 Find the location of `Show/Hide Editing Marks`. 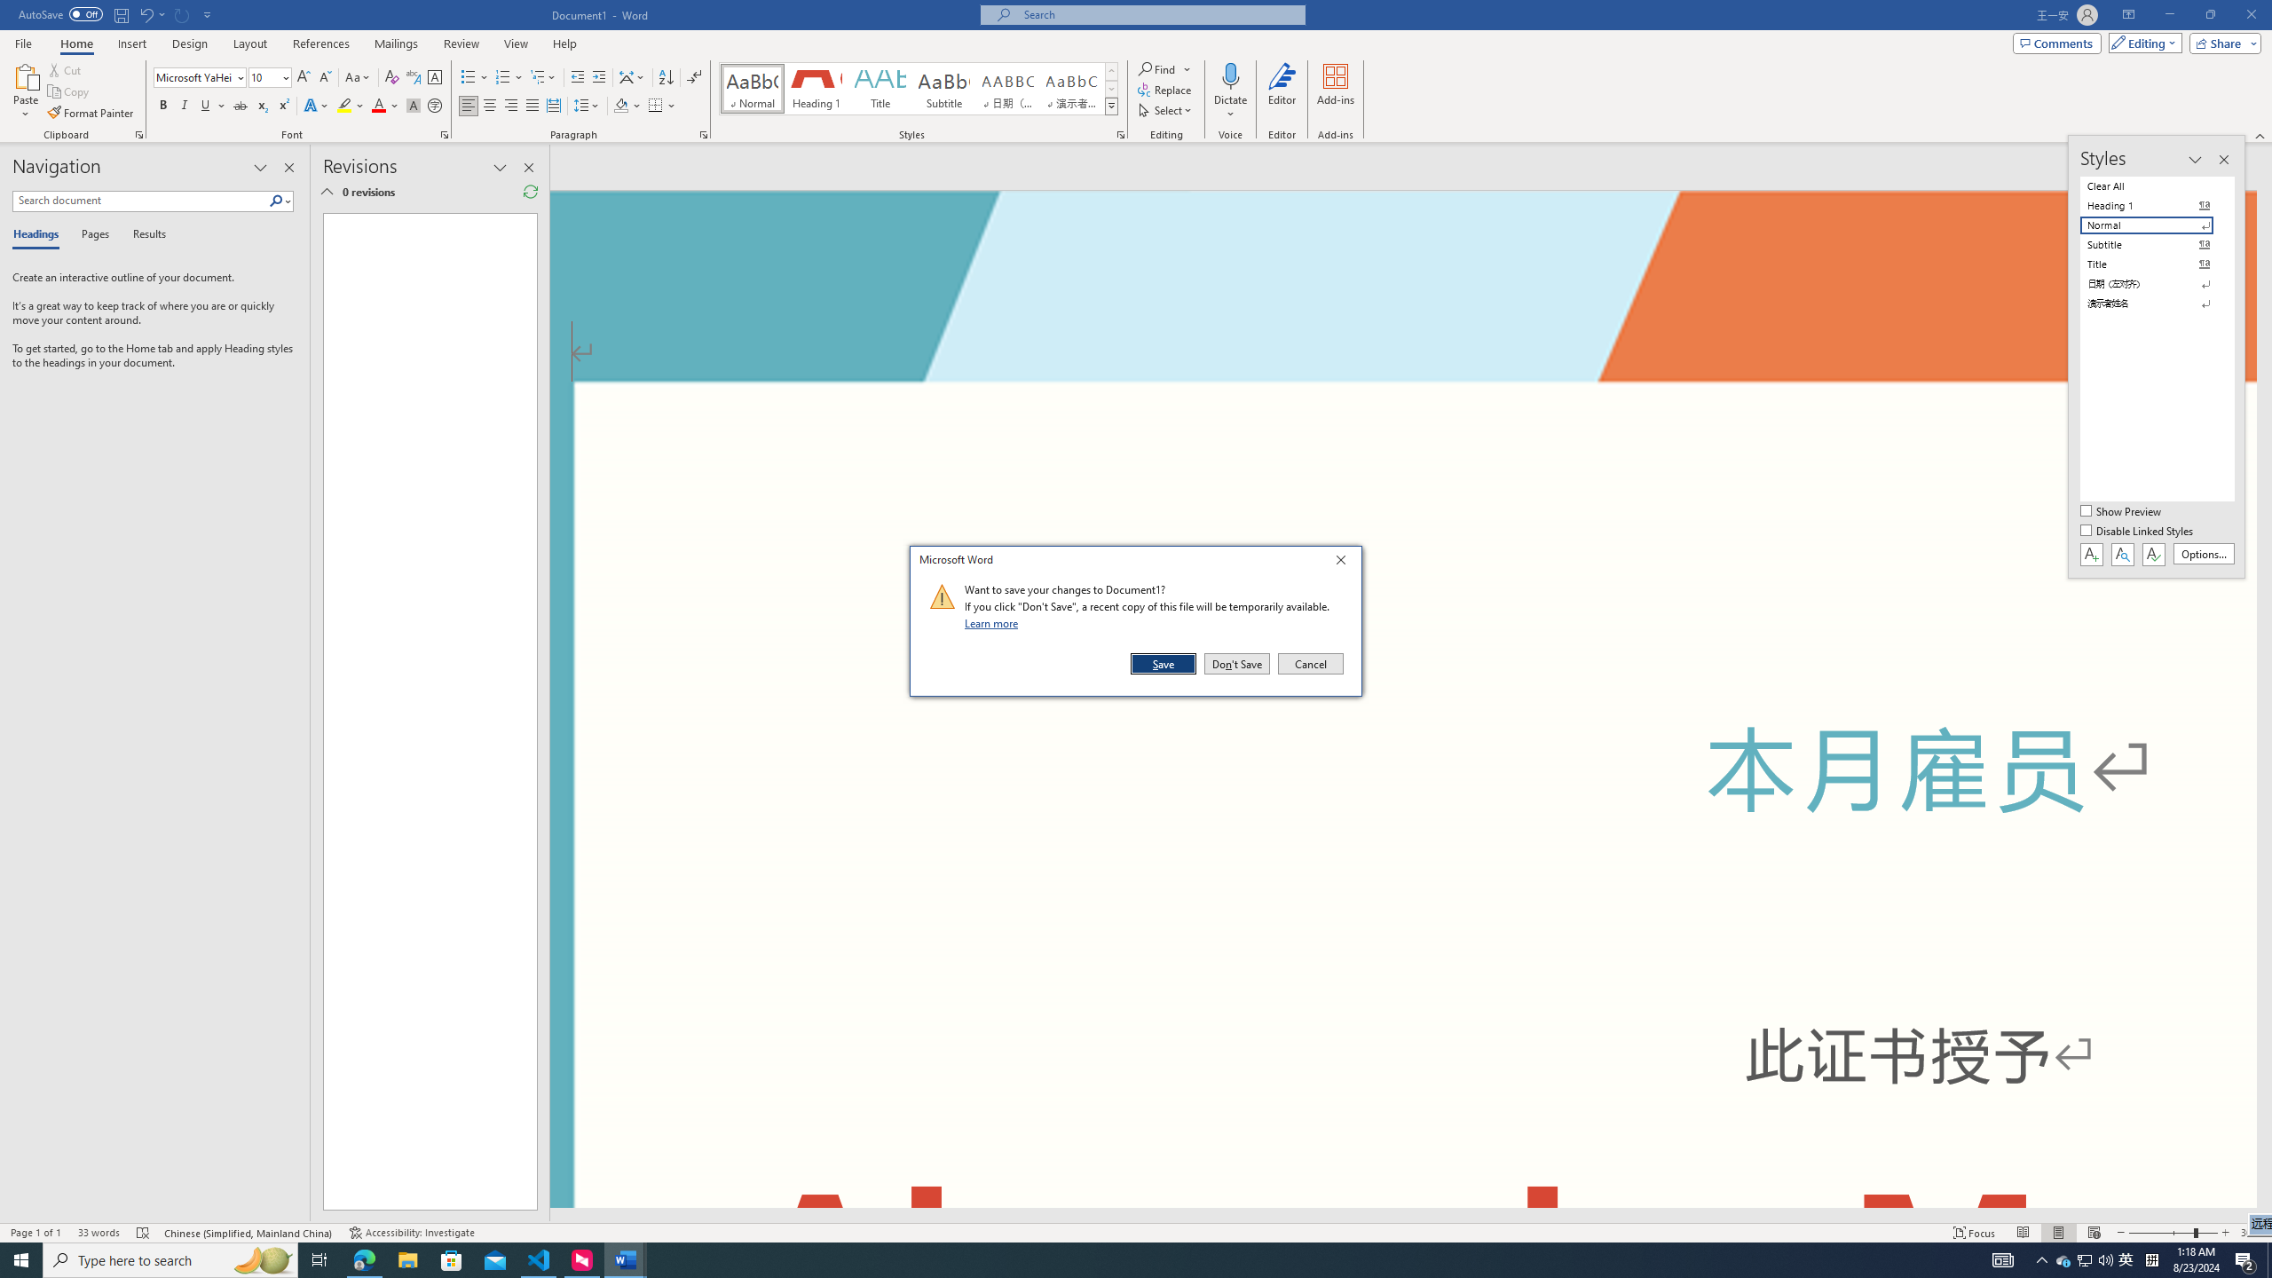

Show/Hide Editing Marks is located at coordinates (694, 78).